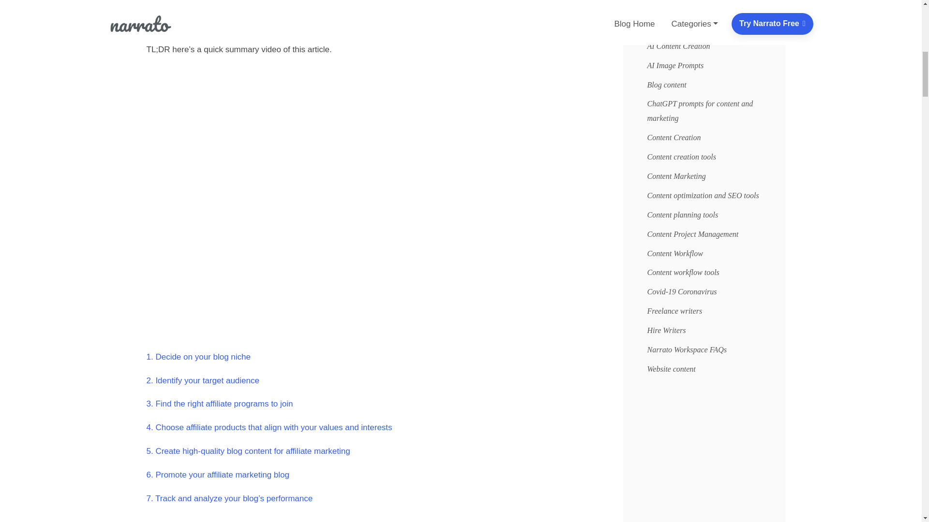  Describe the element at coordinates (202, 380) in the screenshot. I see `2. Identify your target audience` at that location.